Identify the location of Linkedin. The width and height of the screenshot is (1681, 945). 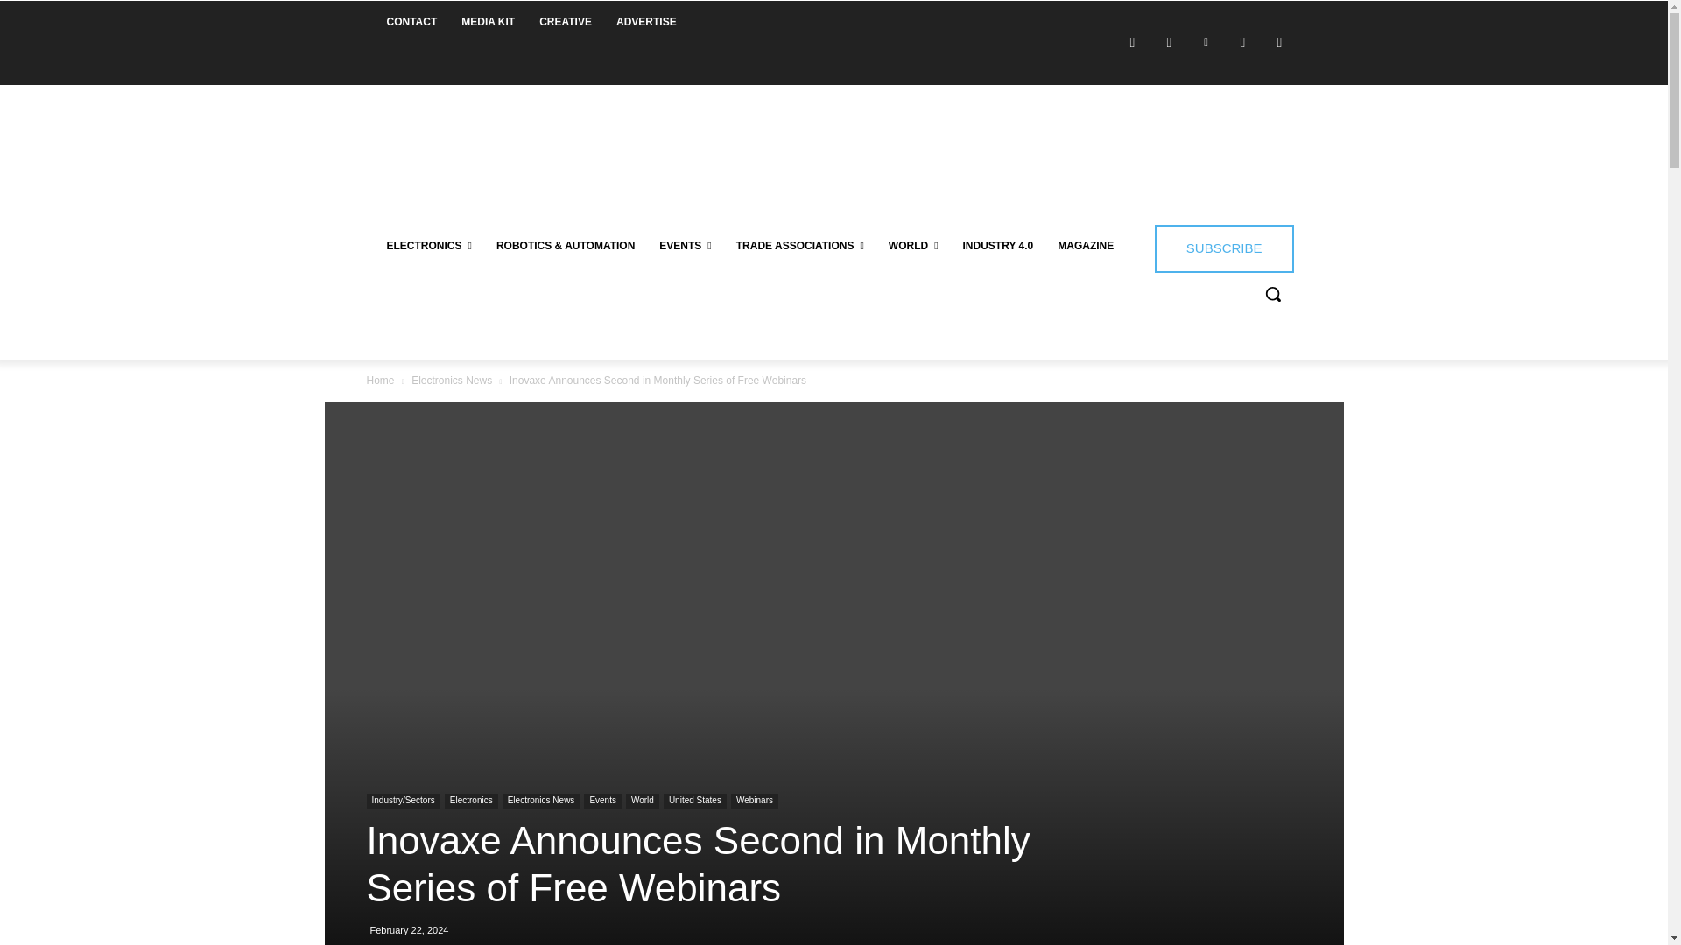
(1206, 42).